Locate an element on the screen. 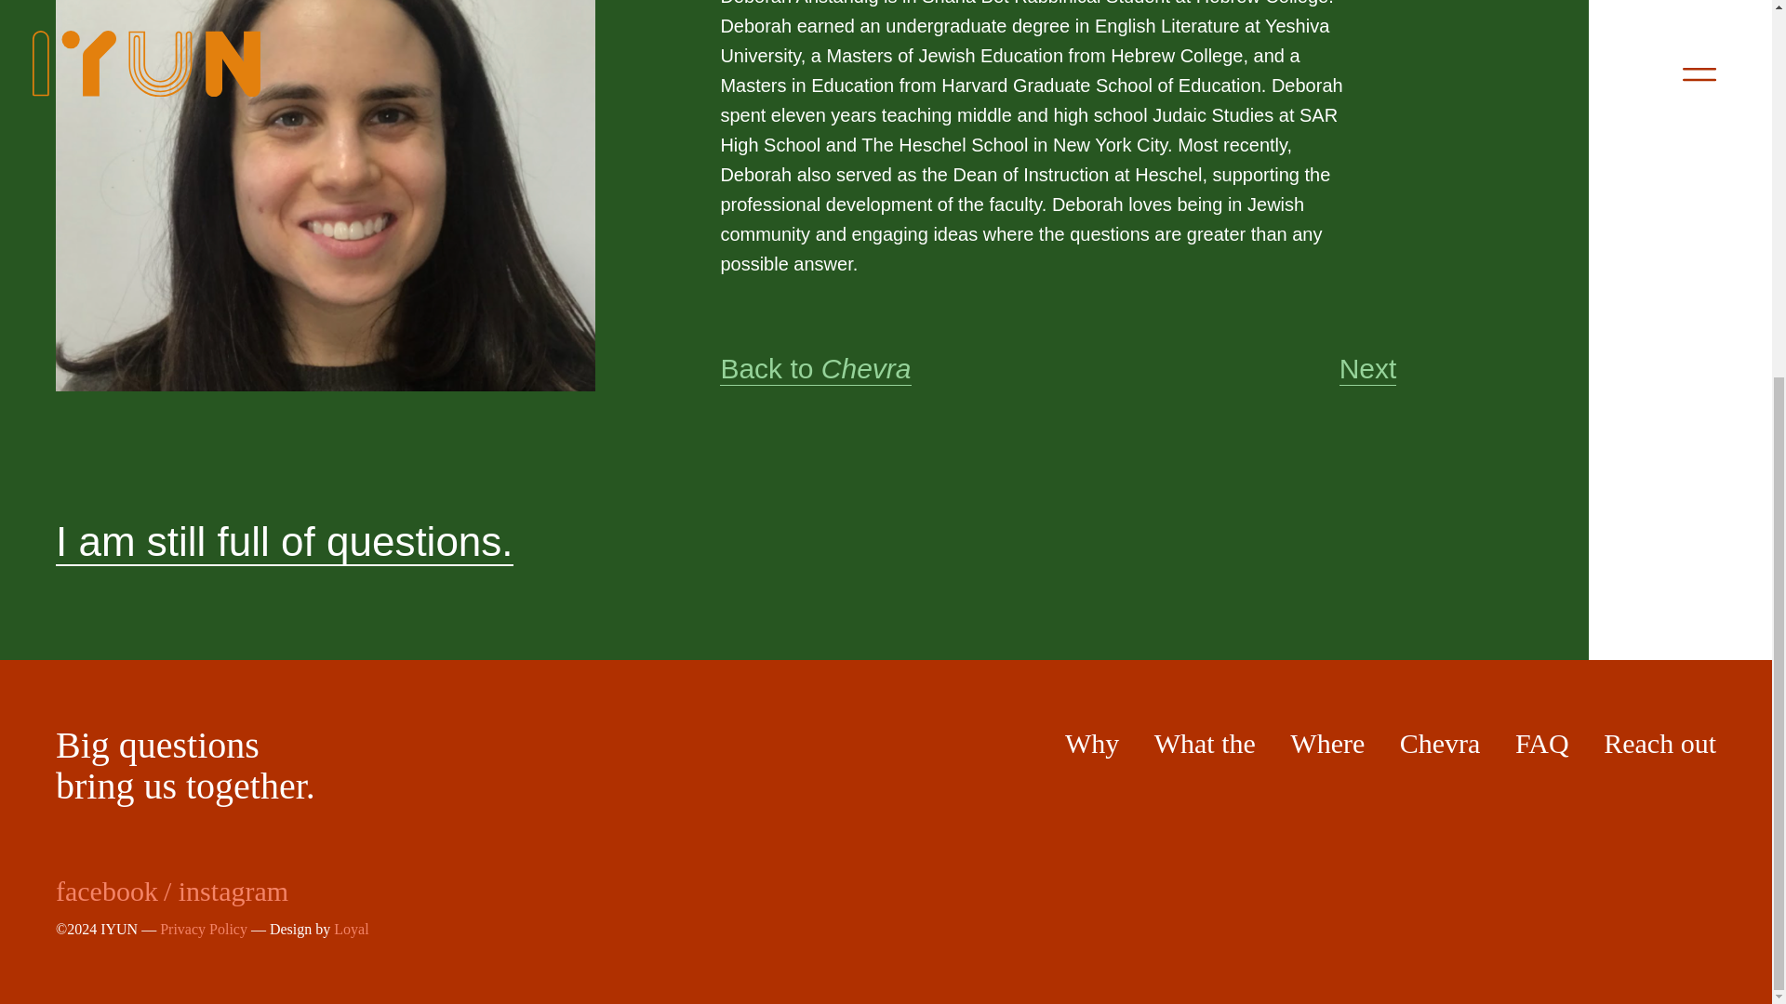 This screenshot has height=1004, width=1786. Why is located at coordinates (1092, 744).